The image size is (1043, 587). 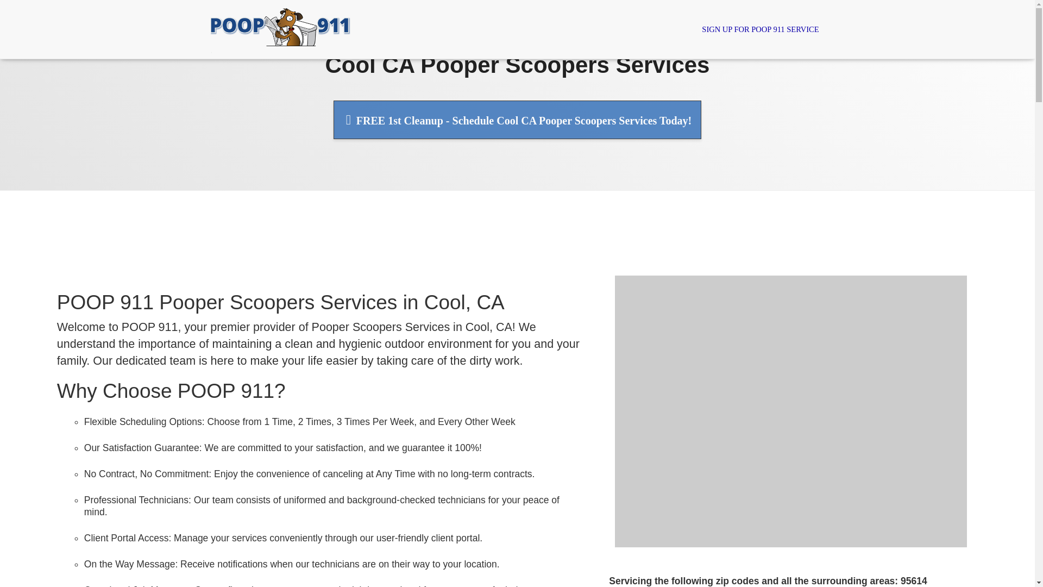 What do you see at coordinates (760, 29) in the screenshot?
I see `SIGN UP FOR POOP 911 SERVICE` at bounding box center [760, 29].